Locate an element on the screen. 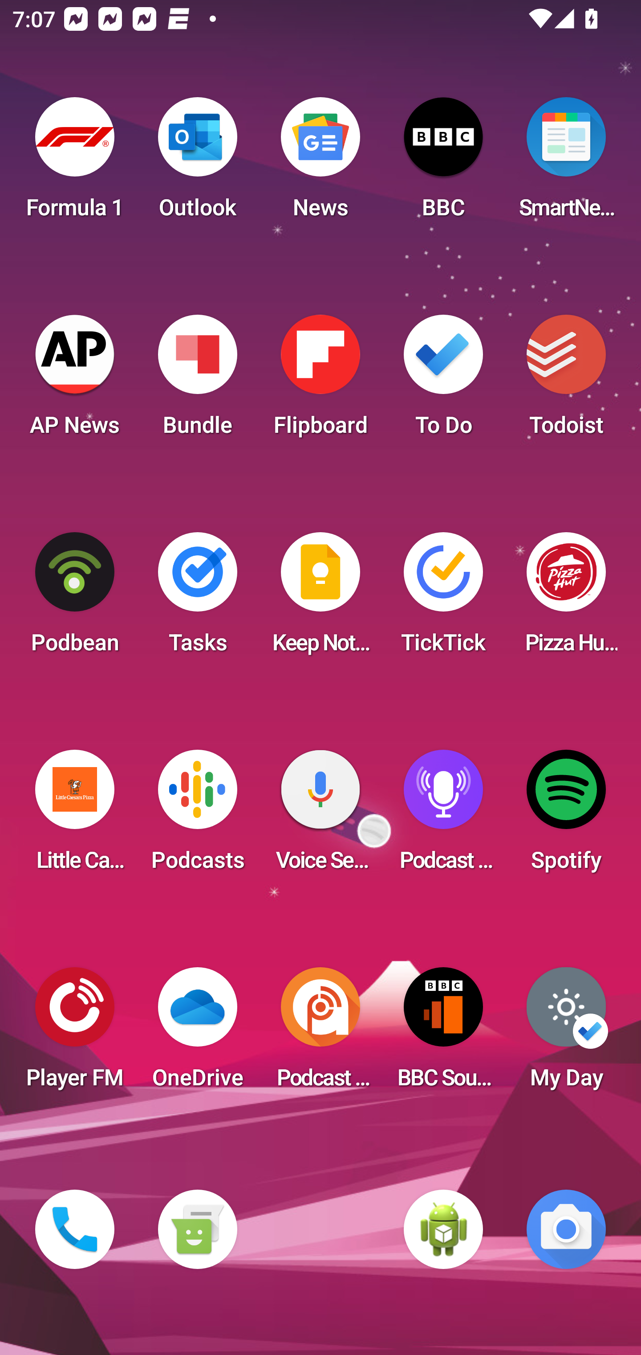  TickTick is located at coordinates (443, 598).